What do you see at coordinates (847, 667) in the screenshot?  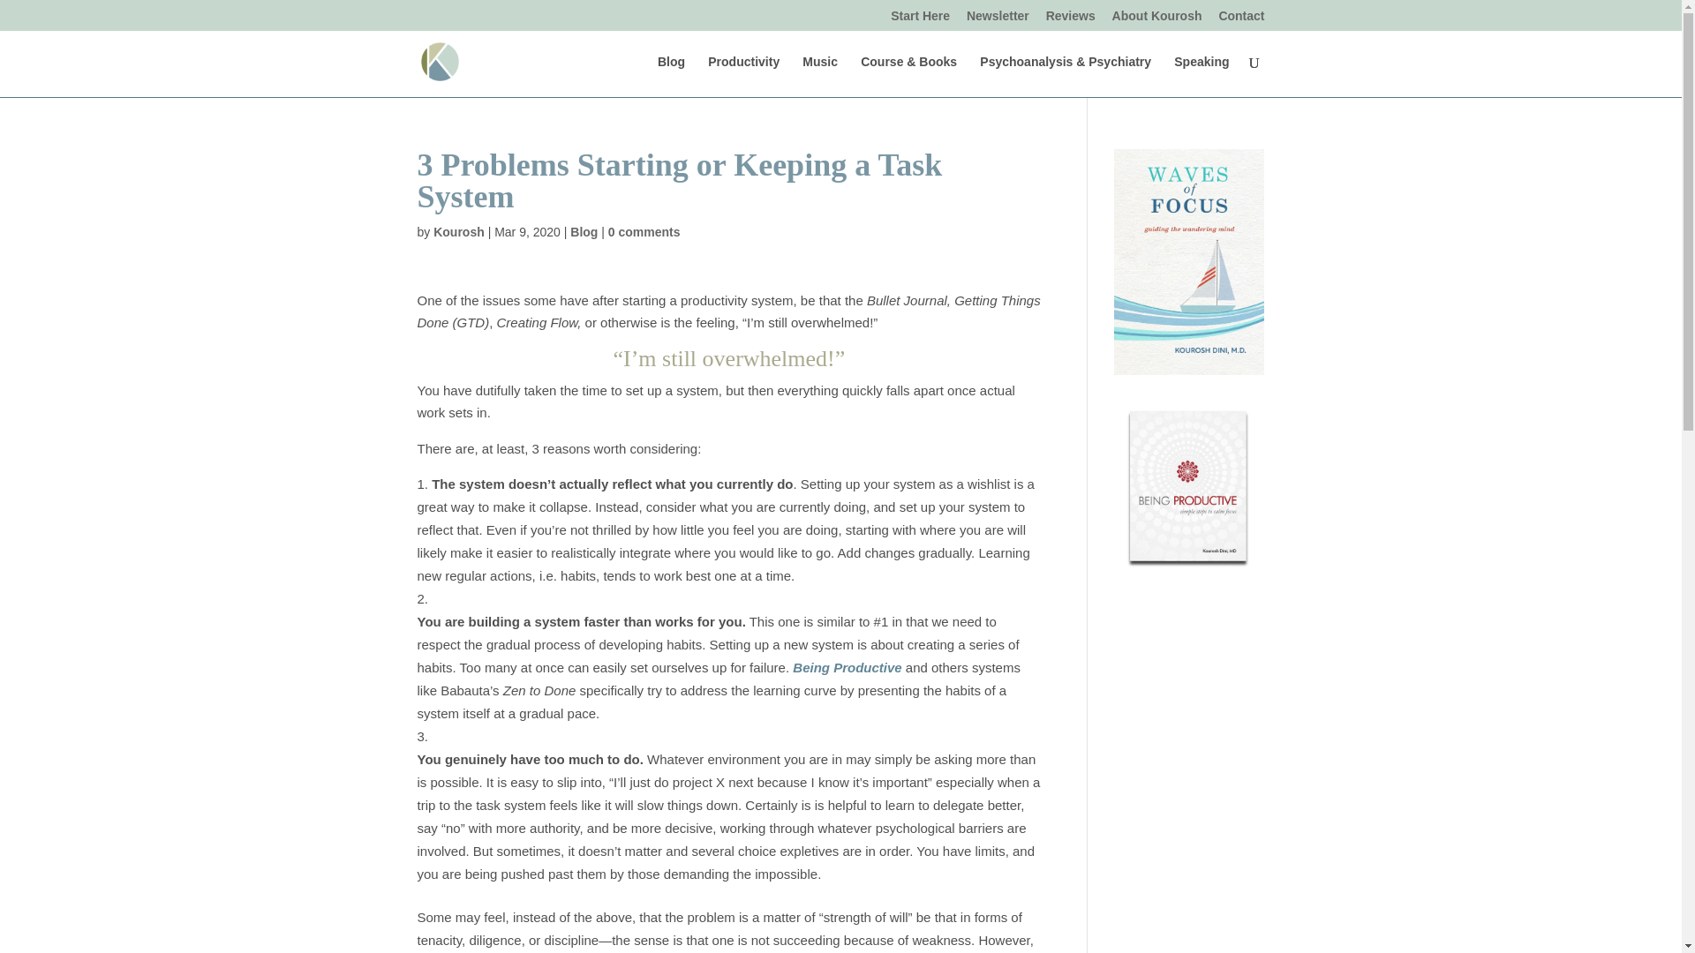 I see `Being Productive` at bounding box center [847, 667].